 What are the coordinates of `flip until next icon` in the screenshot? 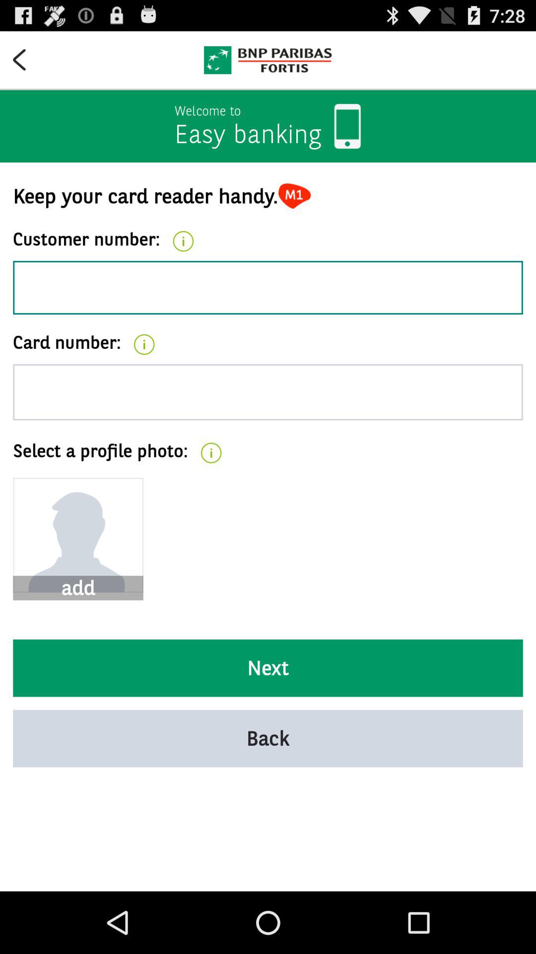 It's located at (268, 668).